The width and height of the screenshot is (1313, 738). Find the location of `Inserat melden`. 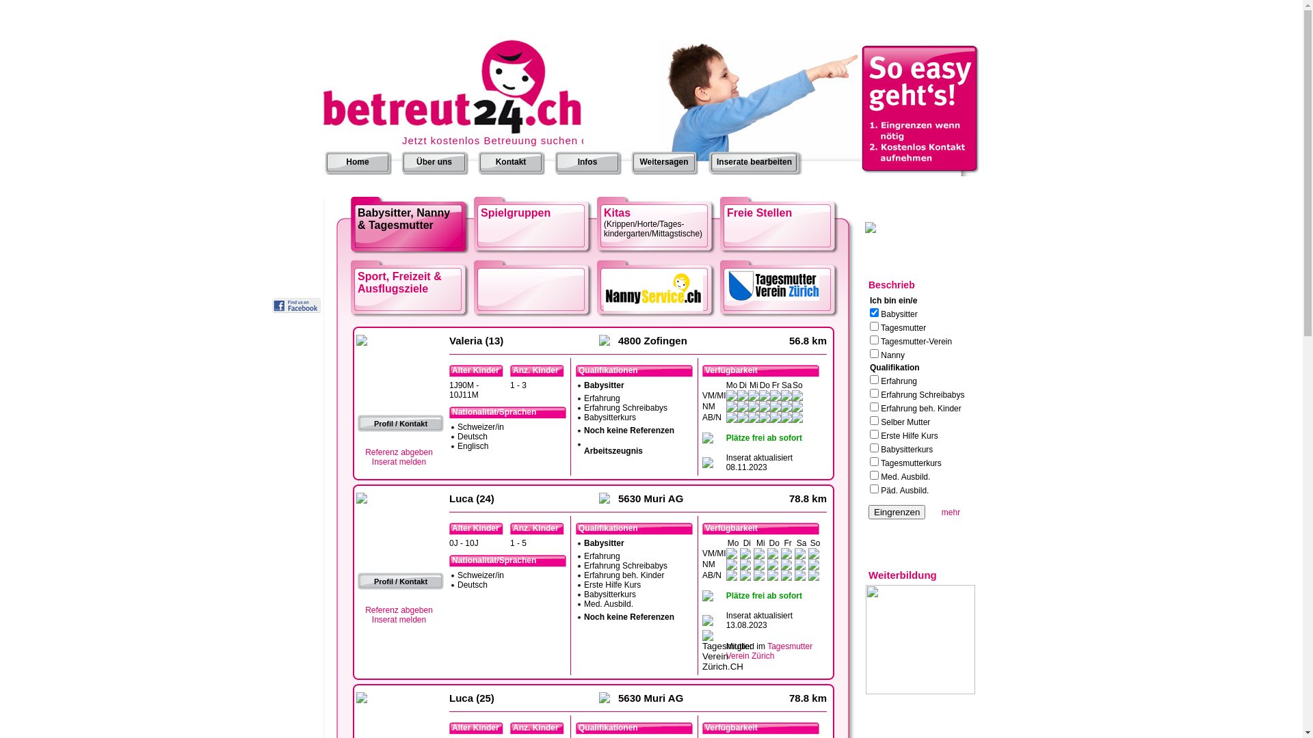

Inserat melden is located at coordinates (399, 620).